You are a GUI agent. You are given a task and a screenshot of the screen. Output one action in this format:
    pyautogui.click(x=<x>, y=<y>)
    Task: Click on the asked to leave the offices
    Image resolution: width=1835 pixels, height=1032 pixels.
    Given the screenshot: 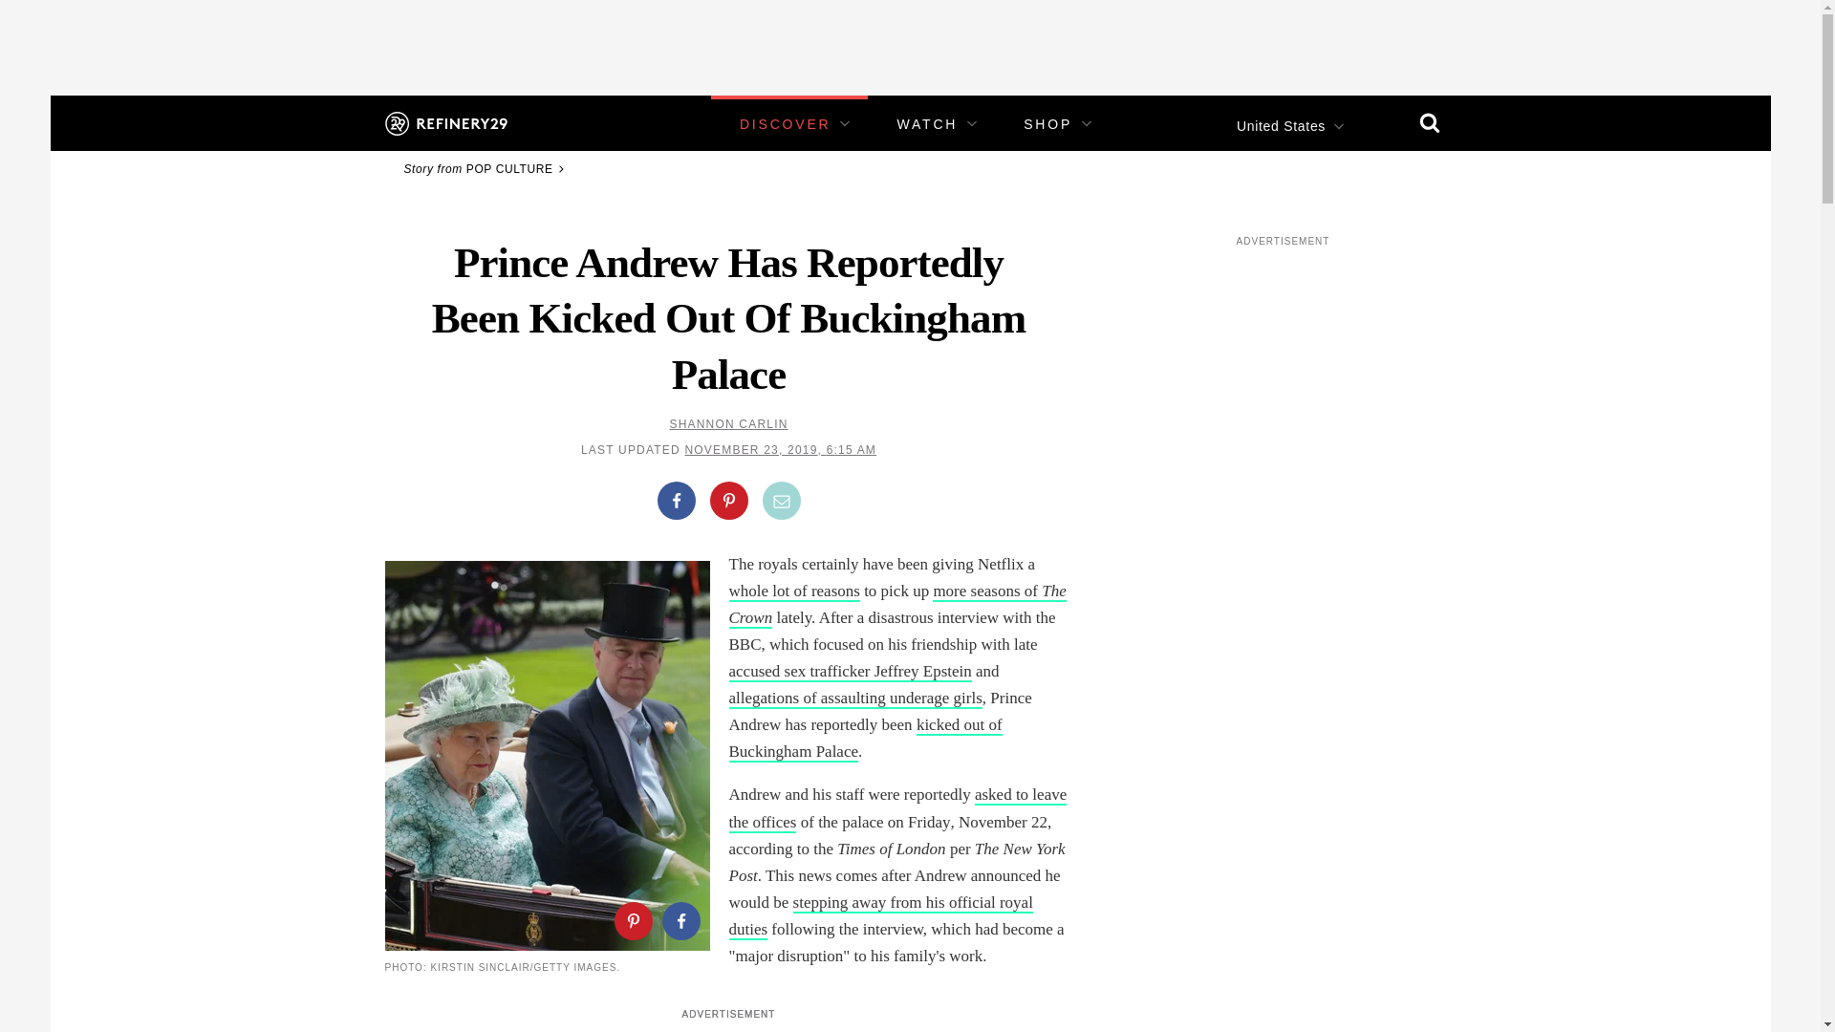 What is the action you would take?
    pyautogui.click(x=896, y=808)
    